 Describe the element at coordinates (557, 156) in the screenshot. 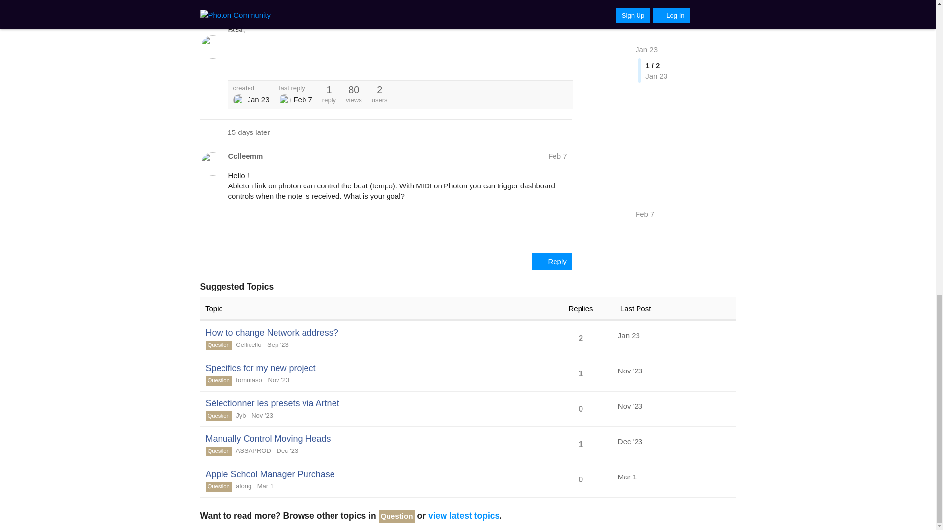

I see `Feb 7` at that location.